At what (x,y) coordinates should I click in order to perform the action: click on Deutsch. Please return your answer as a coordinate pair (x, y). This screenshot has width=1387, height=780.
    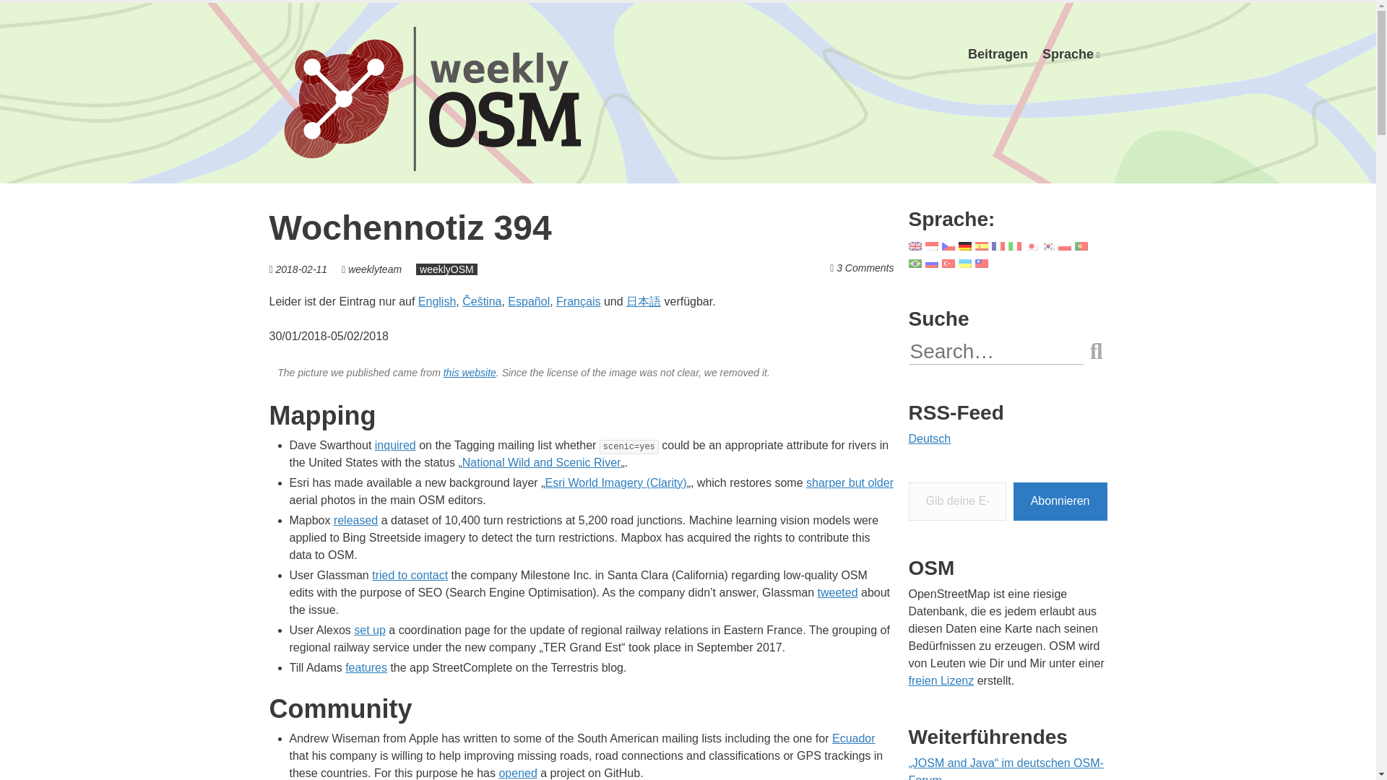
    Looking at the image, I should click on (1071, 54).